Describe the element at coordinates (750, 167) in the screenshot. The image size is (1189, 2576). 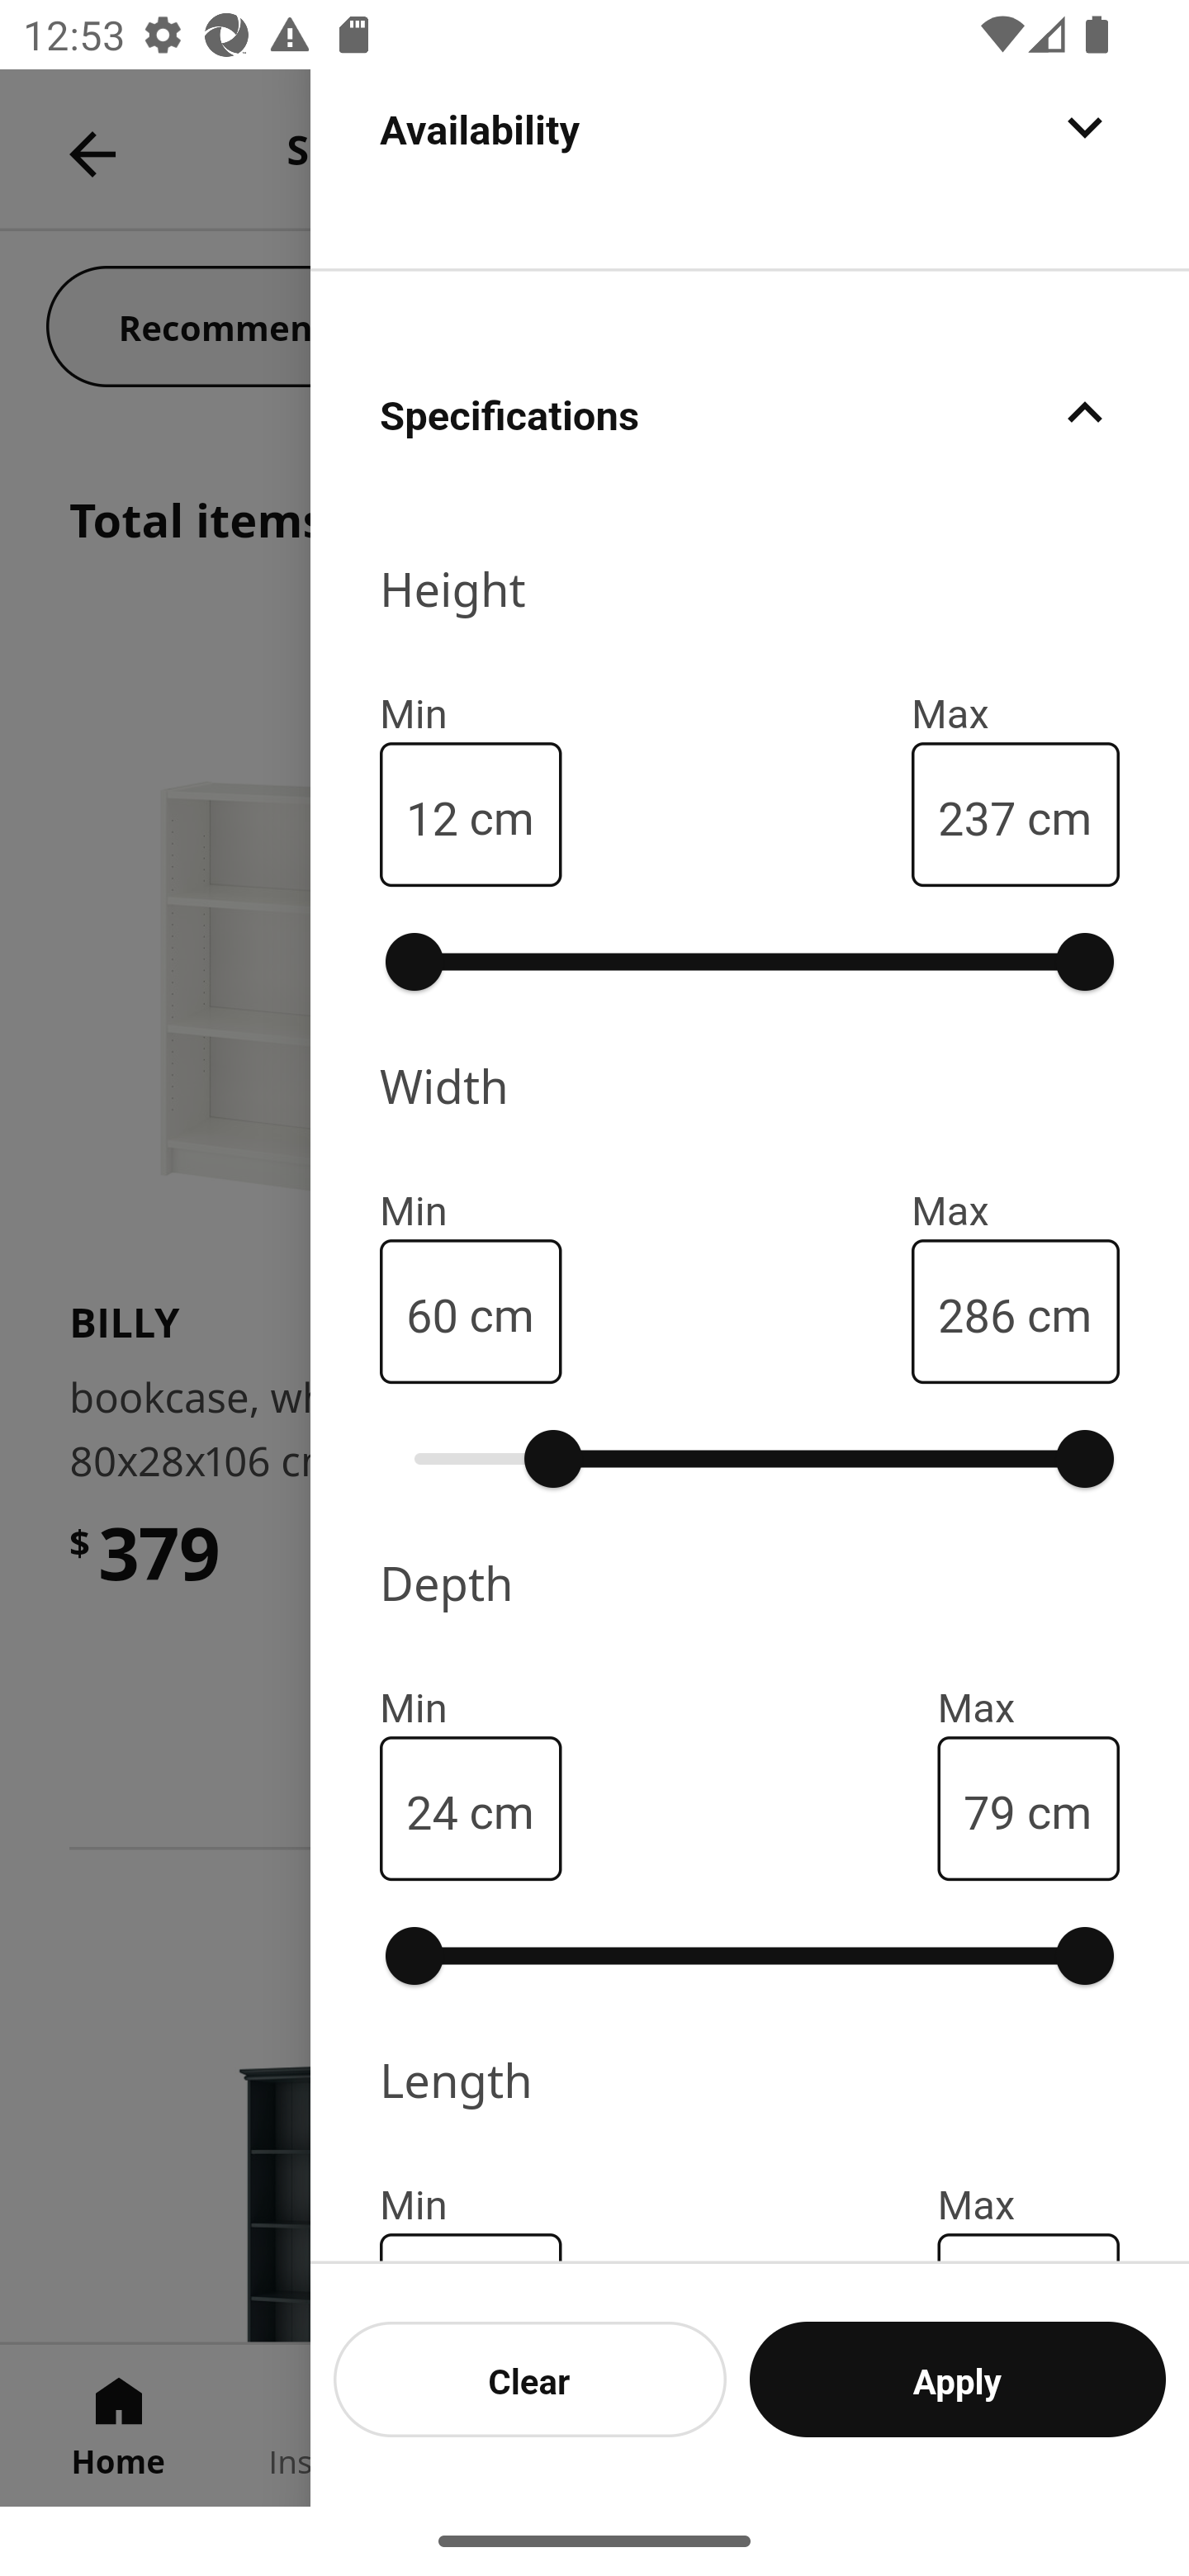
I see `Availability` at that location.